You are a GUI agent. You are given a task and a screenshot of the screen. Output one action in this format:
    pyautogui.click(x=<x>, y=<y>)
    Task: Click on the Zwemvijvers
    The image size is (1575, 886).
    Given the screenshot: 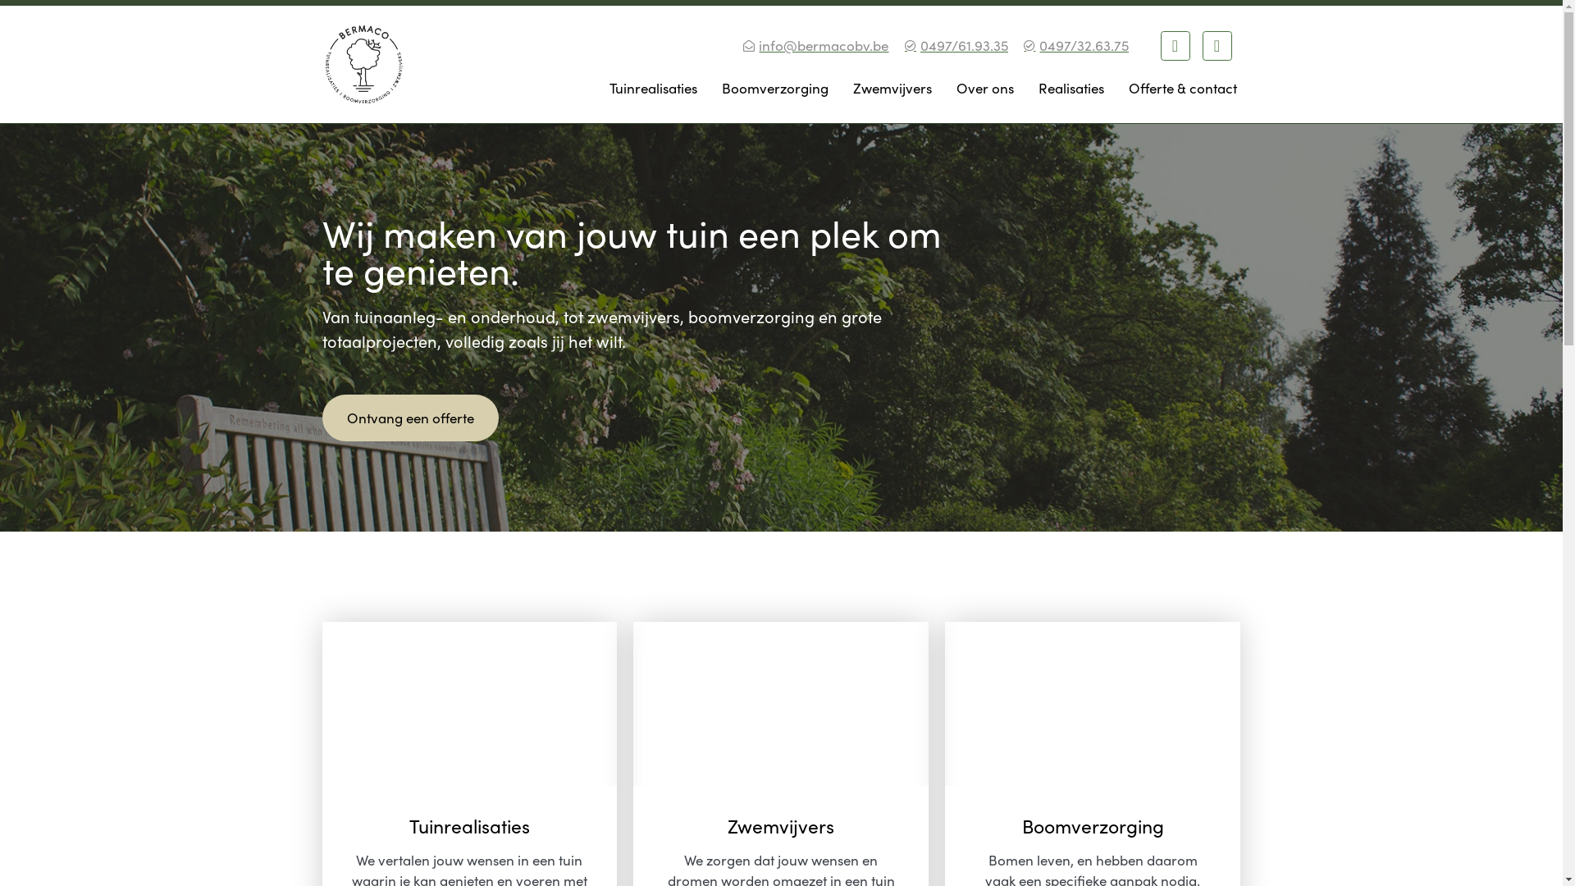 What is the action you would take?
    pyautogui.click(x=892, y=88)
    